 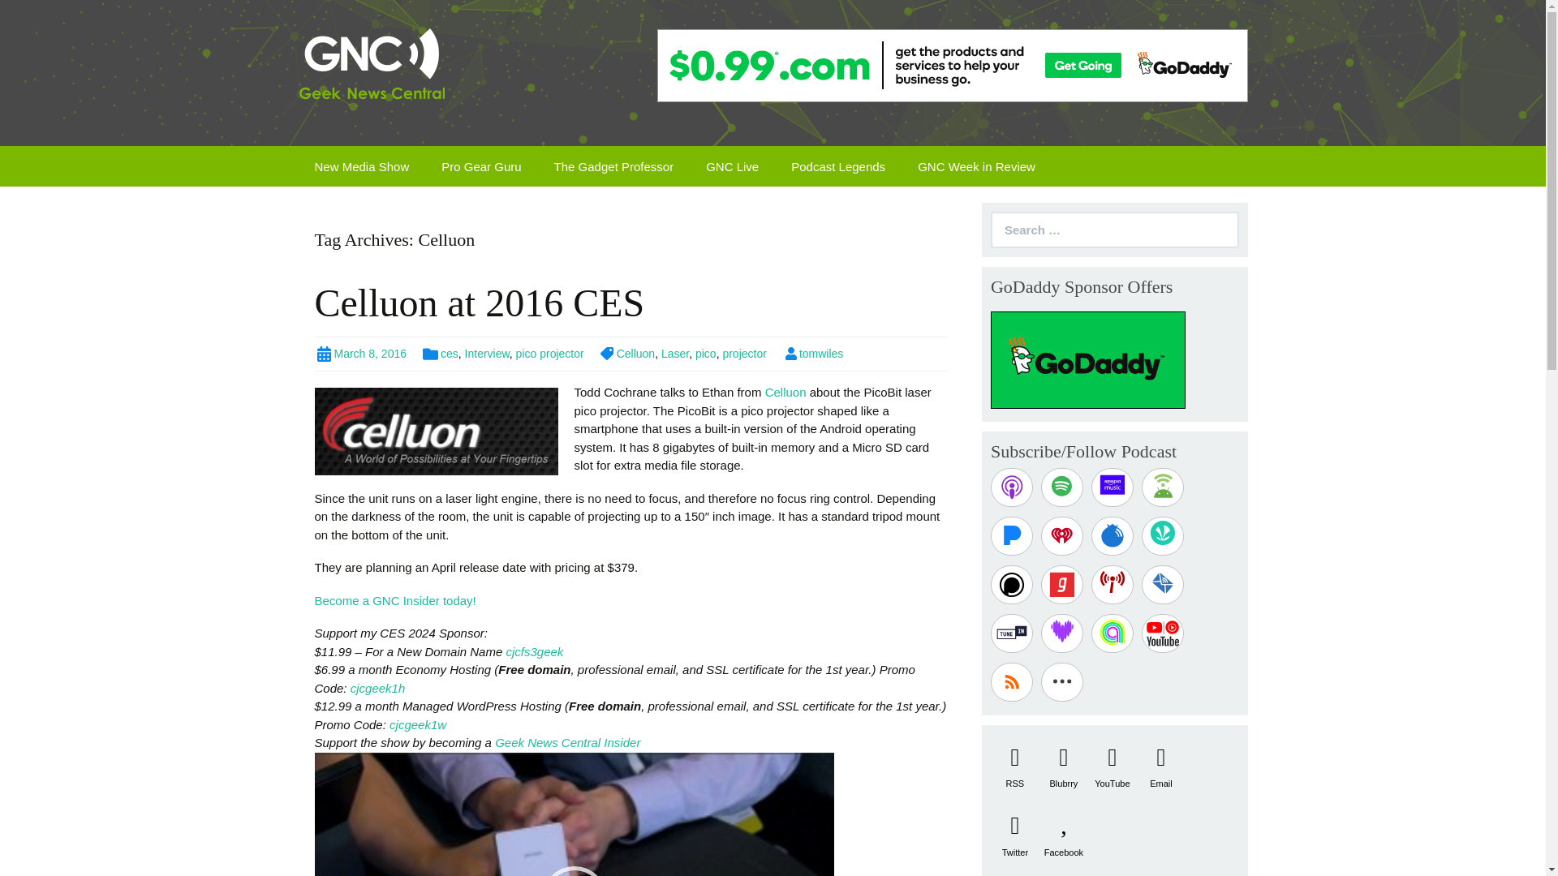 I want to click on Celluon, so click(x=787, y=393).